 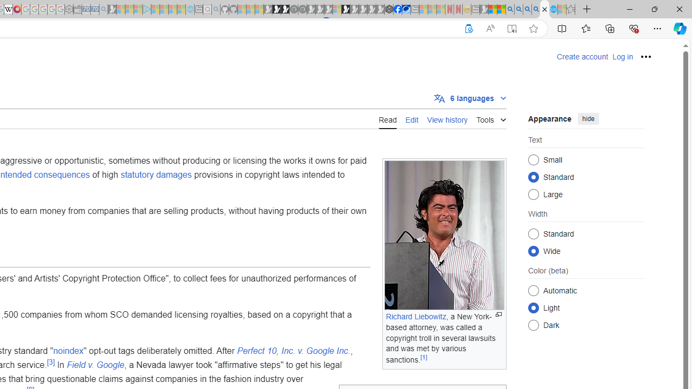 What do you see at coordinates (553, 10) in the screenshot?
I see `Services - Maintenance | Sky Blue Bikes - Sky Blue Bikes` at bounding box center [553, 10].